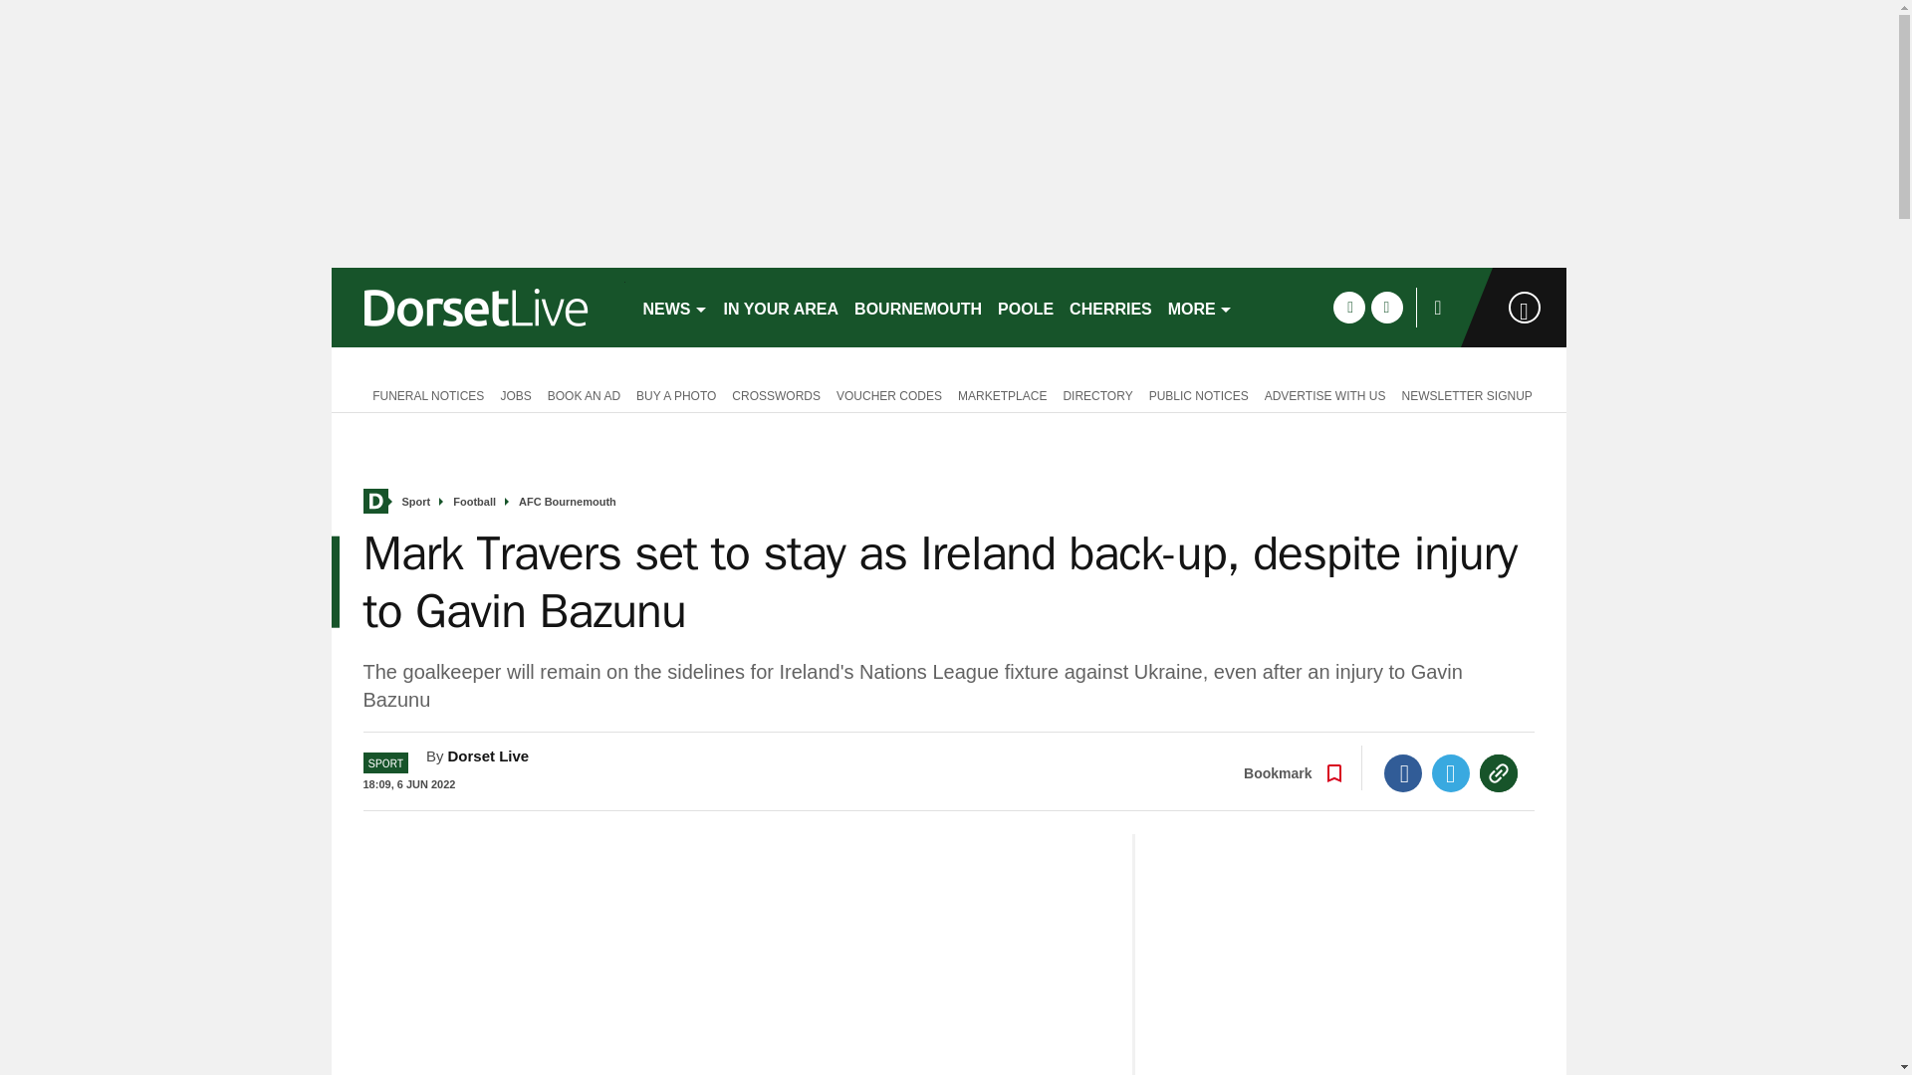  Describe the element at coordinates (1403, 772) in the screenshot. I see `Facebook` at that location.